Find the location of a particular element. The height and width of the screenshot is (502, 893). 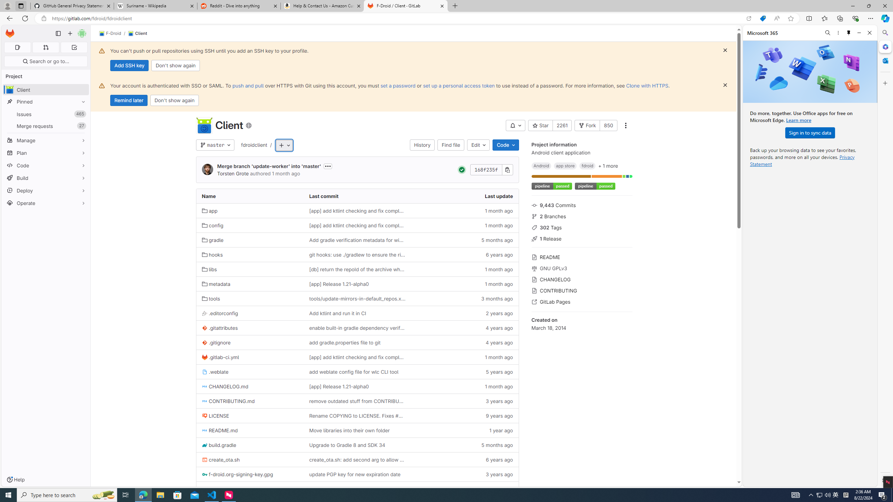

.gitattributes is located at coordinates (250, 328).